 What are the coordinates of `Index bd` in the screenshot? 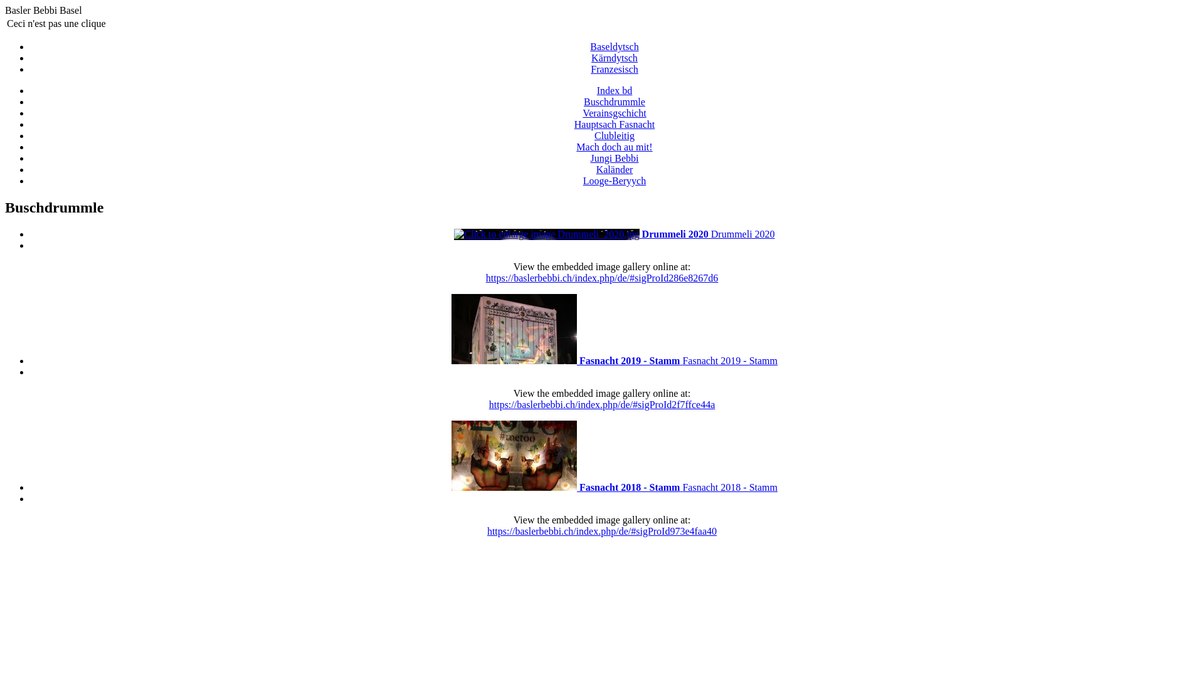 It's located at (615, 90).